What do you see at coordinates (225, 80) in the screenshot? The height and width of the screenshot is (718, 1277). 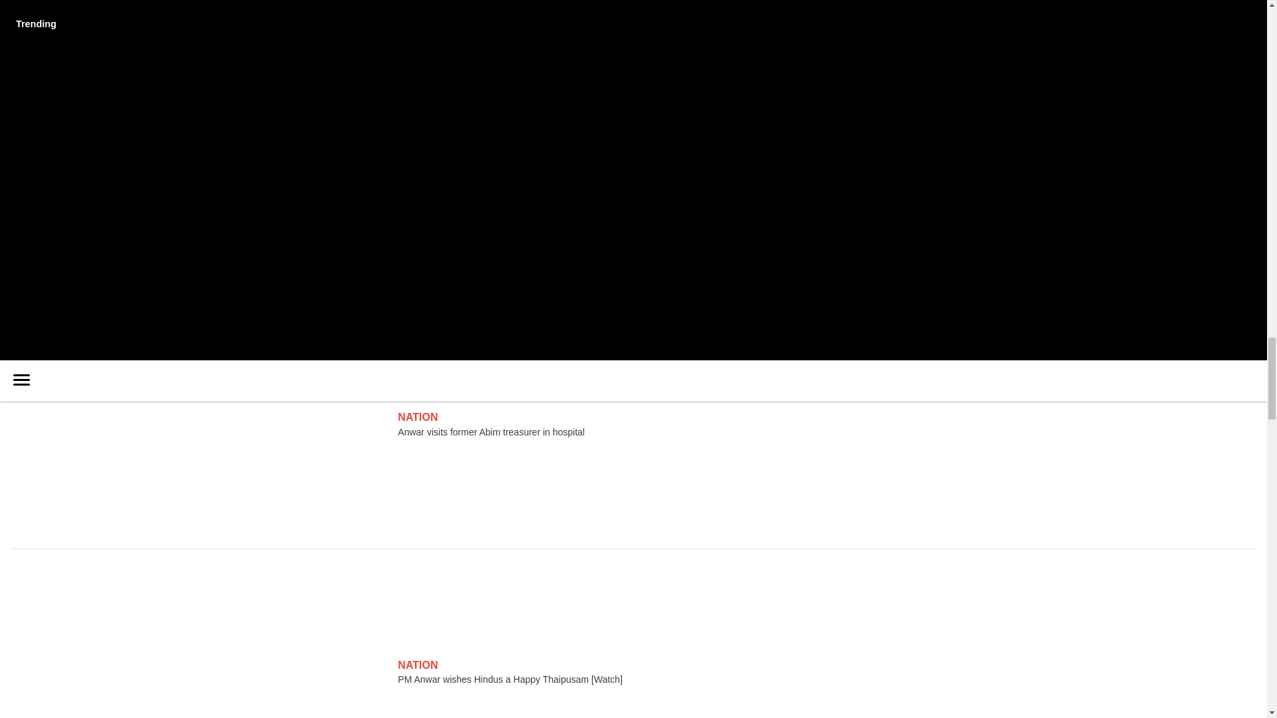 I see `Police arrest 3 in connection with Albertine's disappearance` at bounding box center [225, 80].